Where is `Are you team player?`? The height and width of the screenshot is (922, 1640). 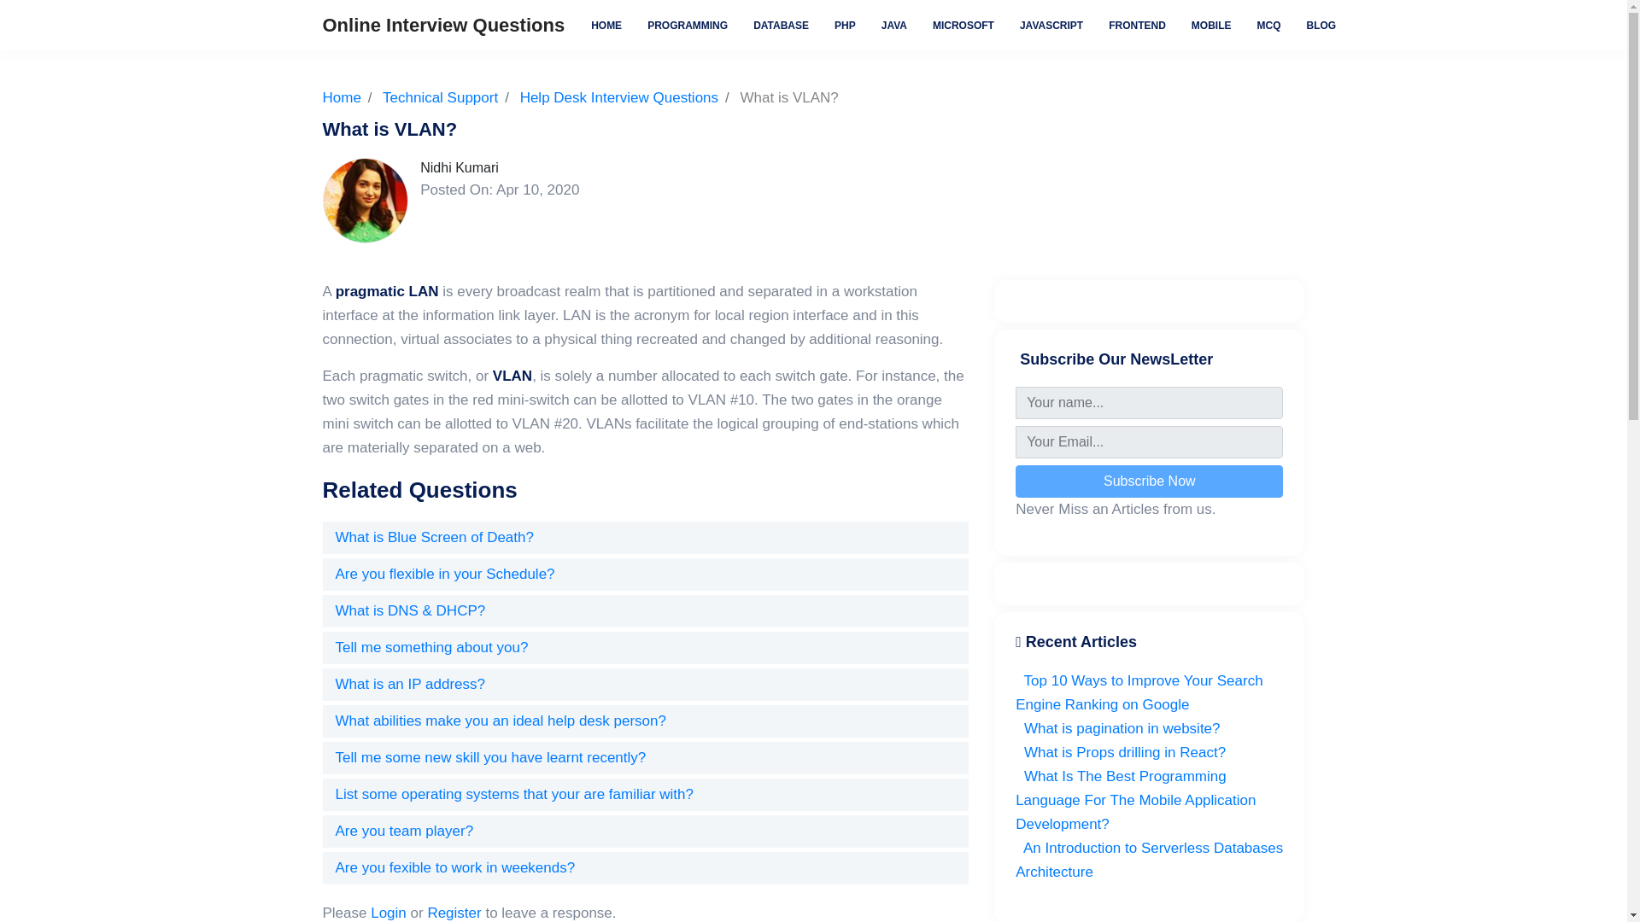
Are you team player? is located at coordinates (403, 831).